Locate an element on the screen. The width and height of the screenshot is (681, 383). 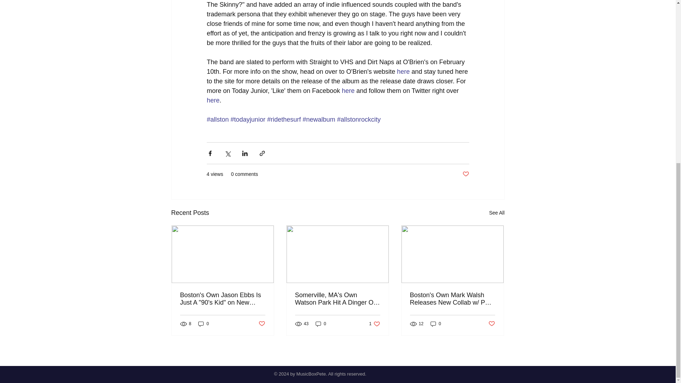
See All is located at coordinates (497, 213).